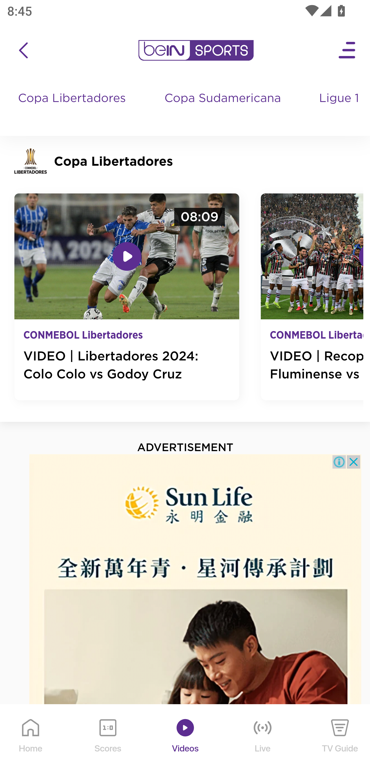 This screenshot has height=781, width=370. I want to click on Scores Scores Icon Scores, so click(108, 743).